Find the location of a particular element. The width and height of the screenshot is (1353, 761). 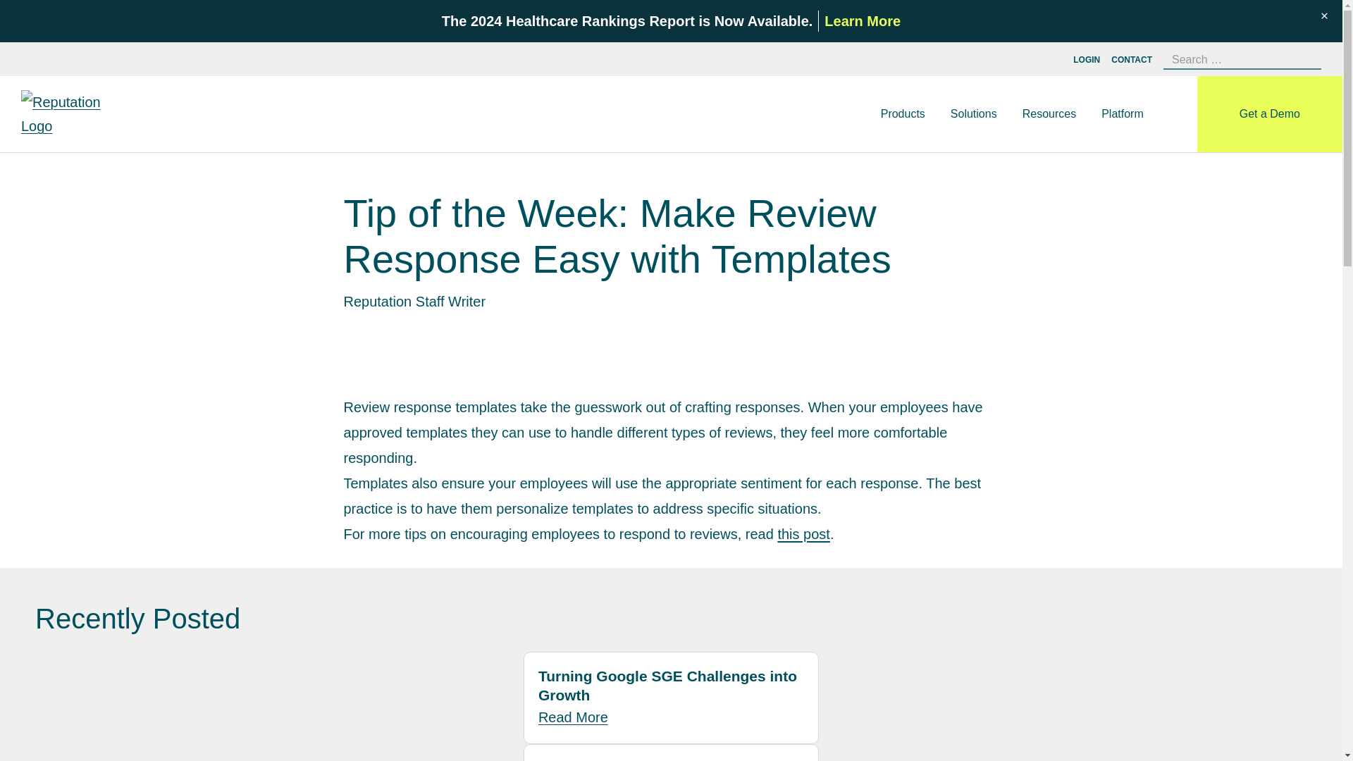

Products is located at coordinates (903, 114).